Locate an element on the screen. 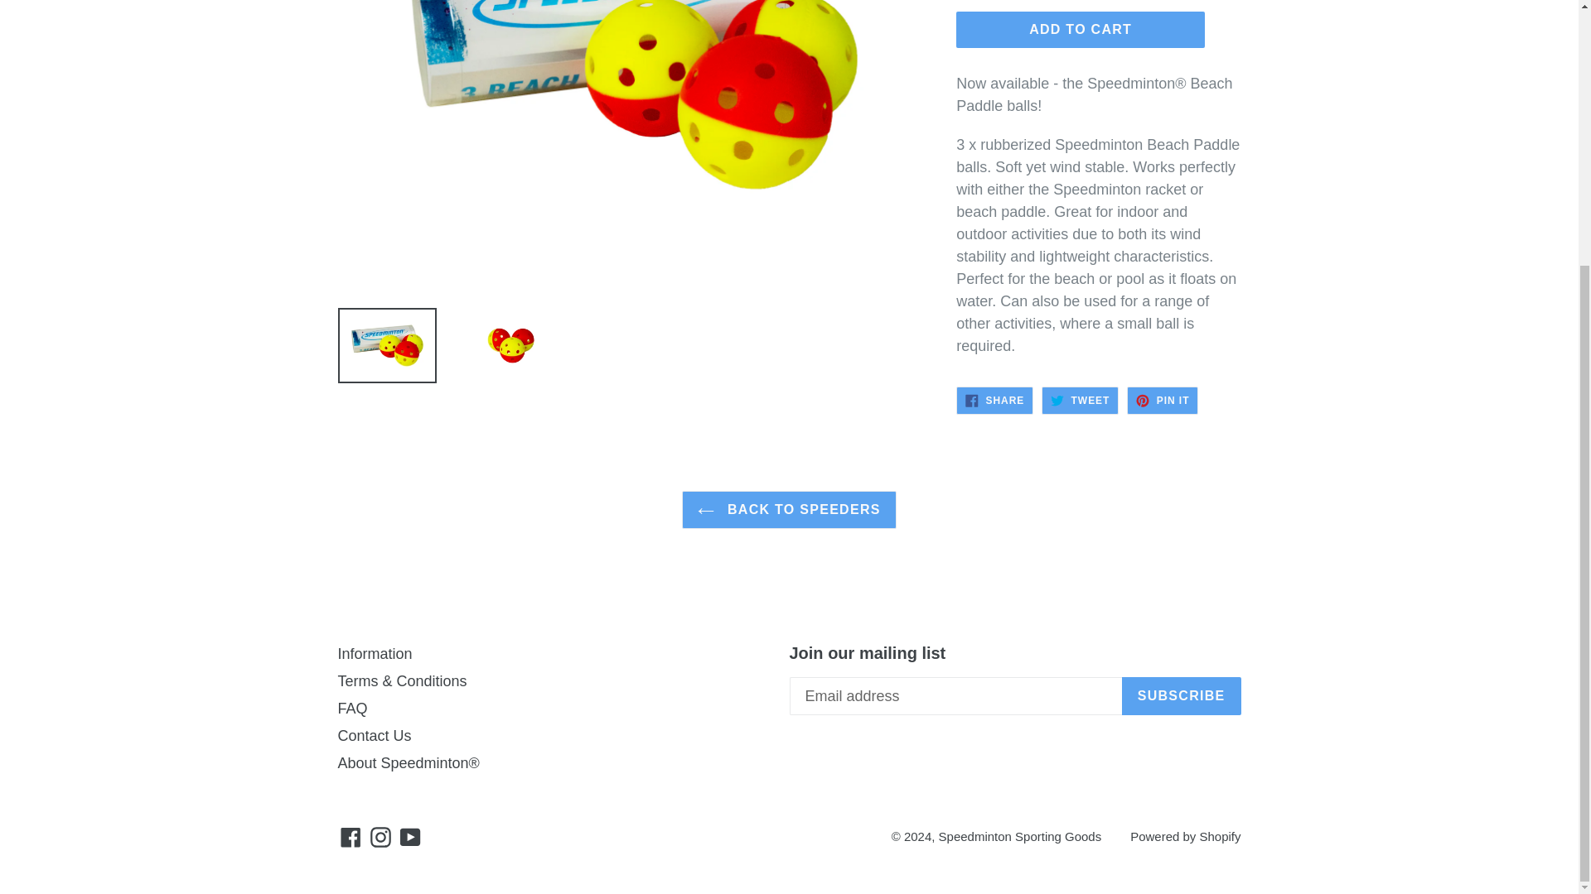  Tweet on Twitter is located at coordinates (789, 510).